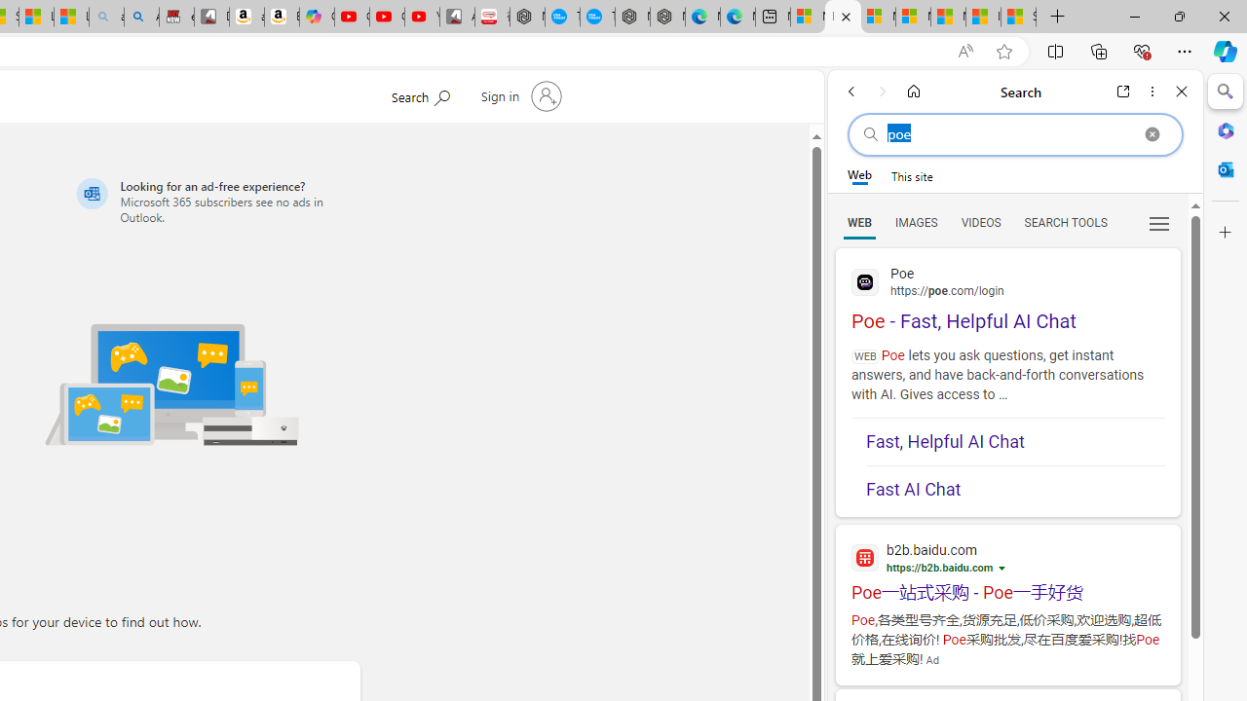 This screenshot has height=701, width=1247. Describe the element at coordinates (518, 95) in the screenshot. I see `Sign in to your account` at that location.